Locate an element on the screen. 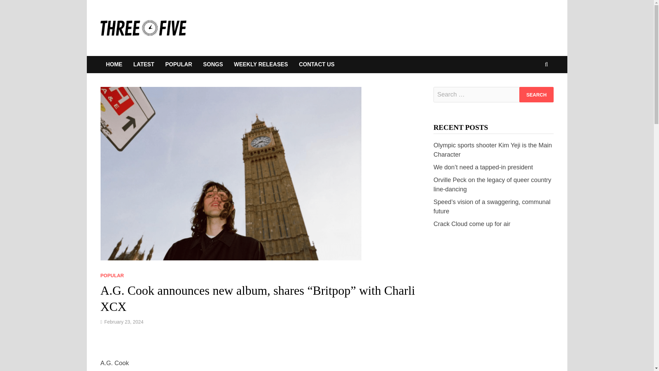 Image resolution: width=659 pixels, height=371 pixels. February 23, 2024 is located at coordinates (124, 322).